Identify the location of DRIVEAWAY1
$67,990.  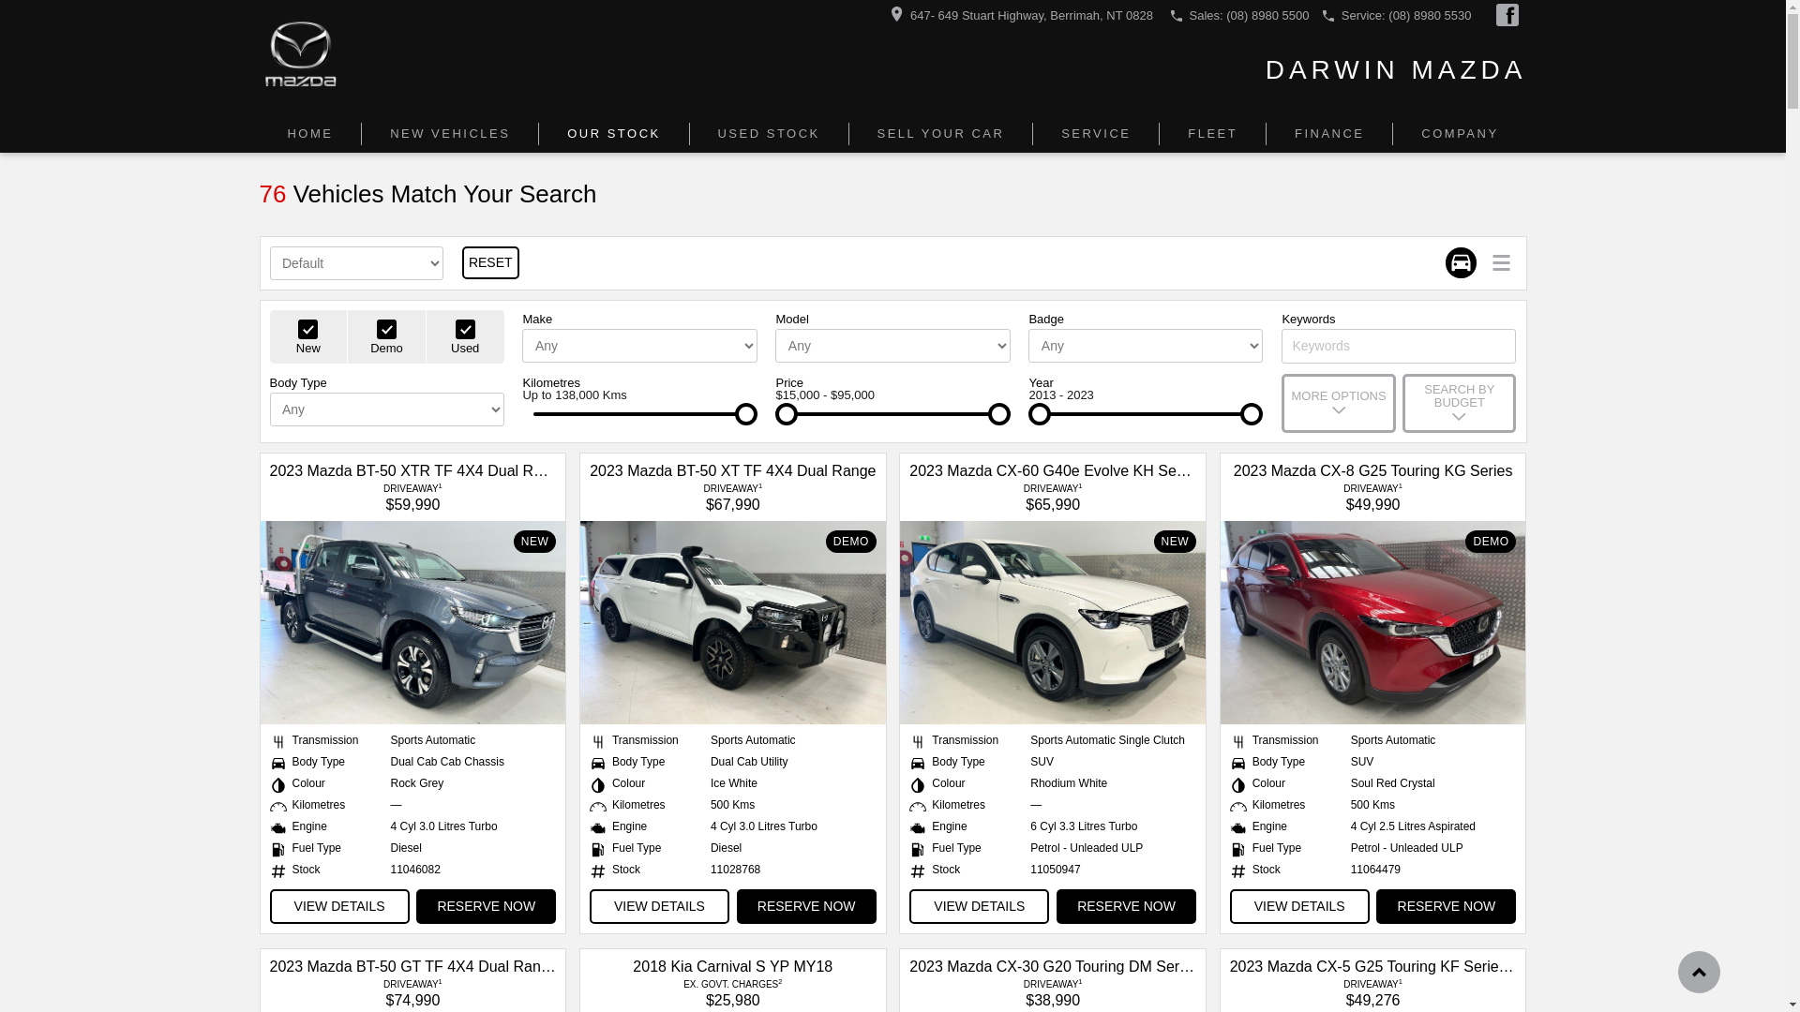
(733, 496).